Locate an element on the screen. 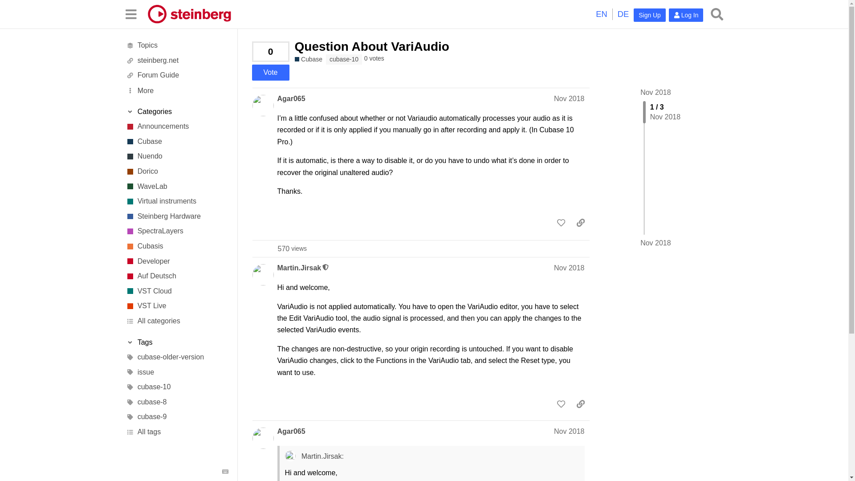 This screenshot has height=481, width=855. Professional music notation and composition software. is located at coordinates (177, 171).